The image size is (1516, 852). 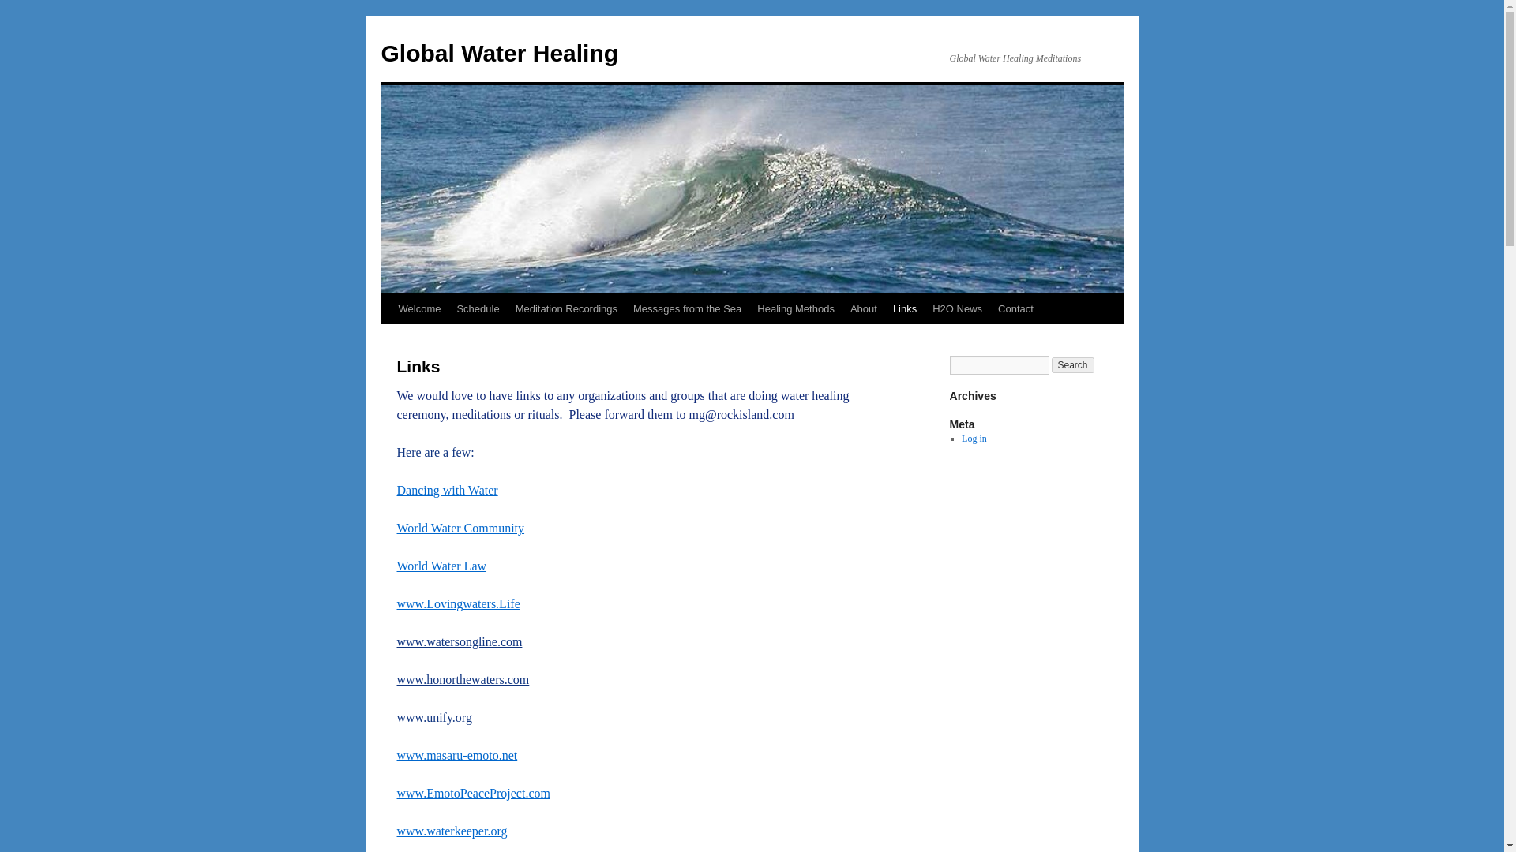 What do you see at coordinates (433, 717) in the screenshot?
I see `www.unify.org` at bounding box center [433, 717].